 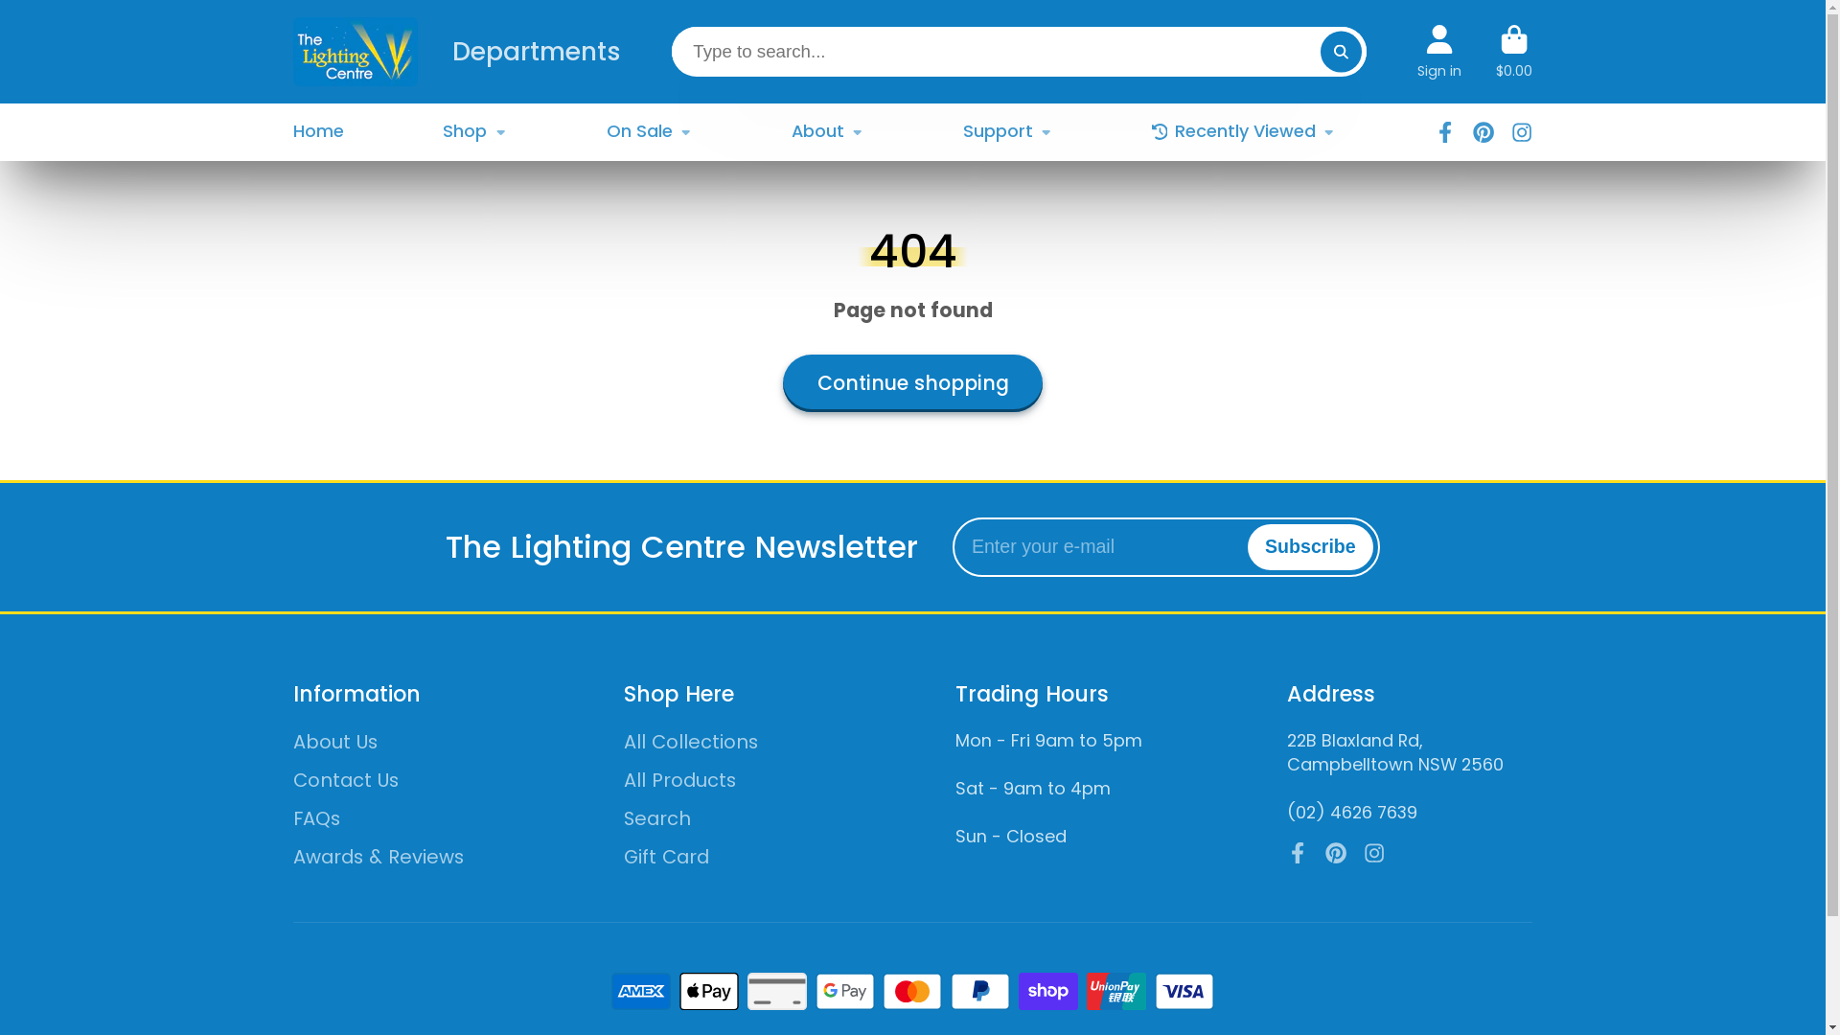 I want to click on Recently Viewed, so click(x=1244, y=132).